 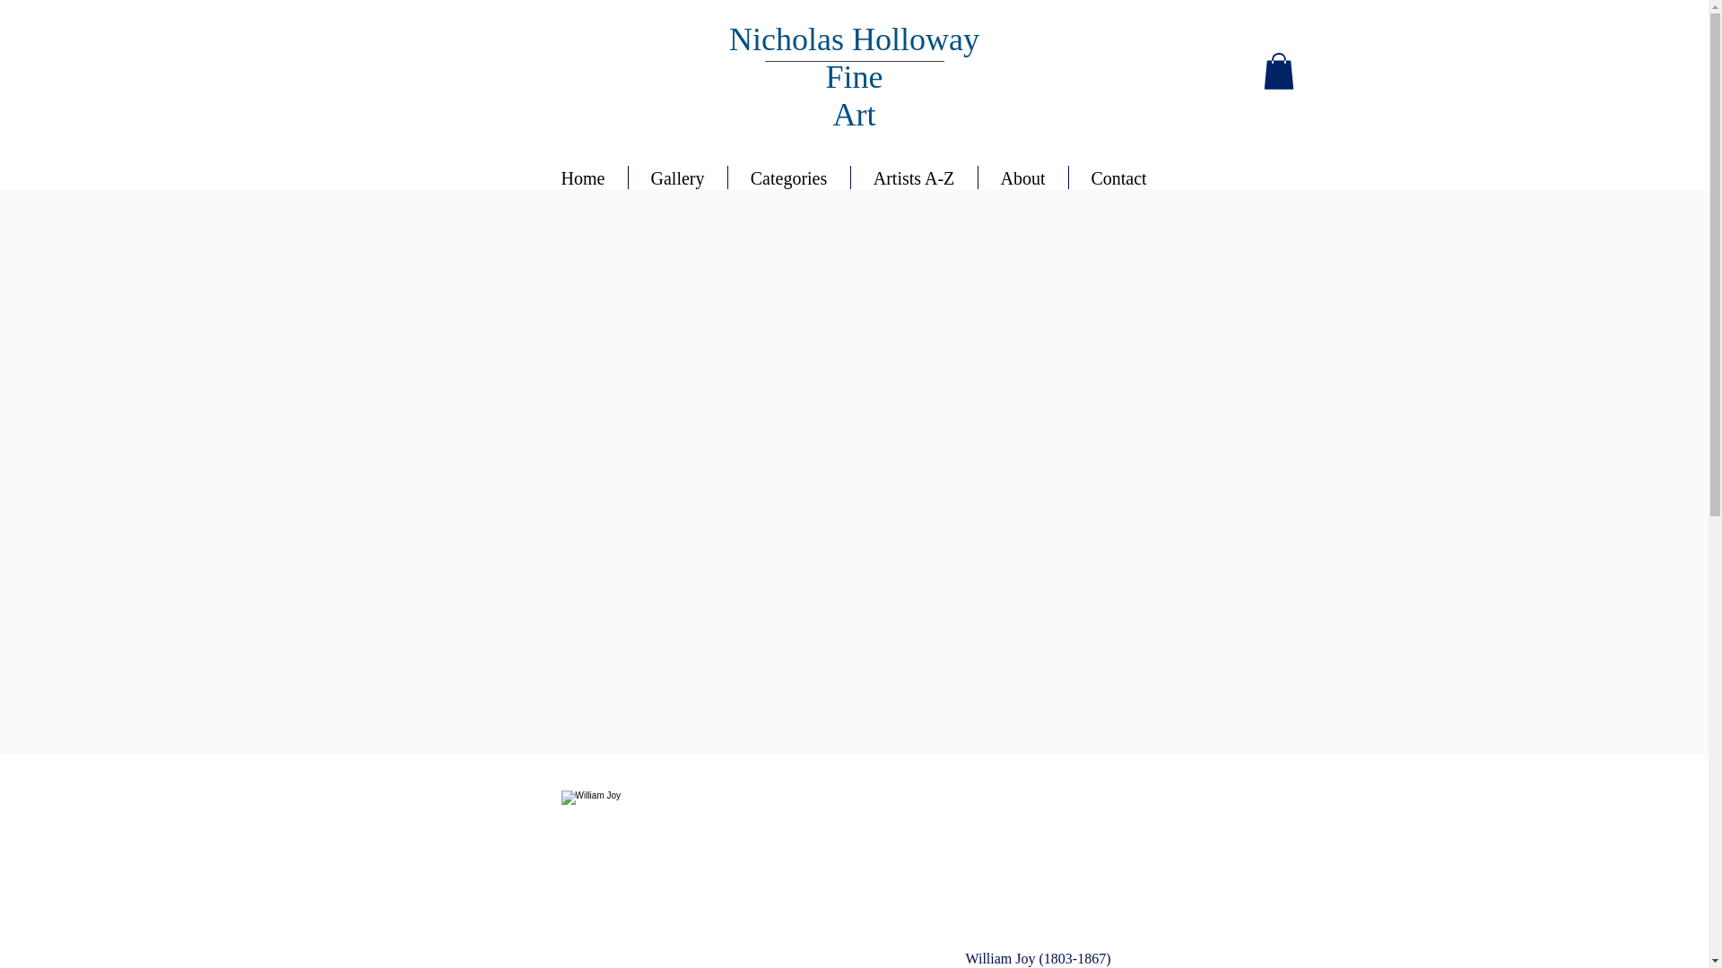 I want to click on About, so click(x=1022, y=177).